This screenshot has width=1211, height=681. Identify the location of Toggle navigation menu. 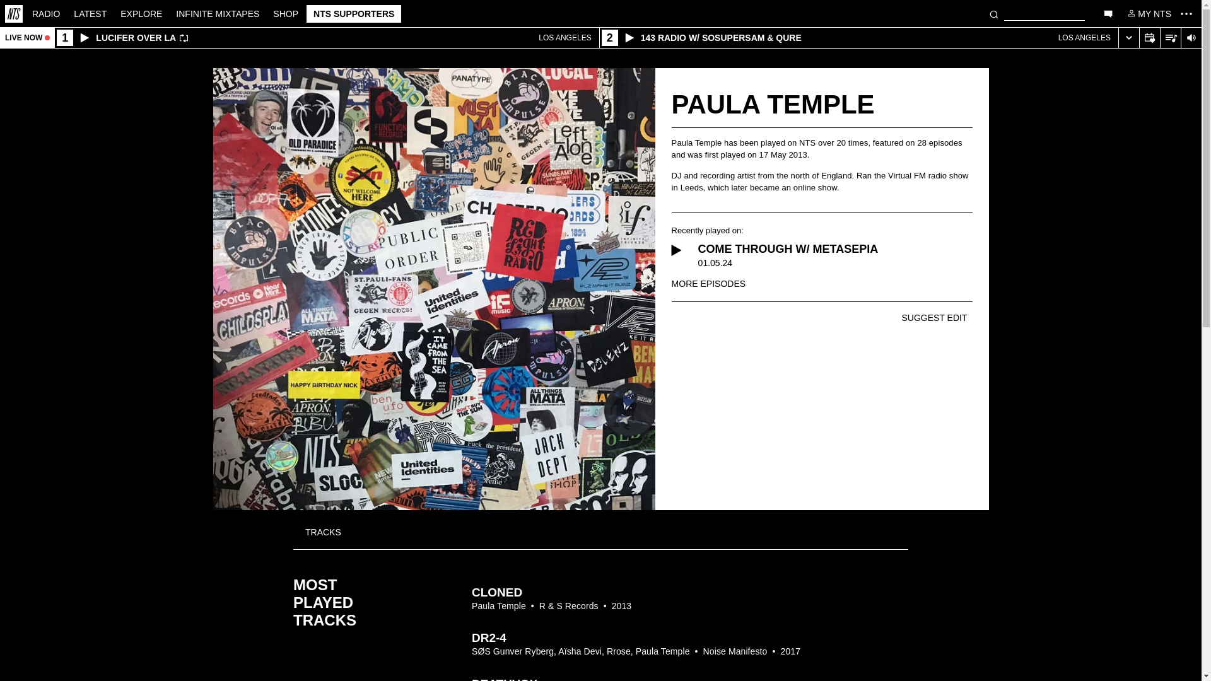
(1186, 13).